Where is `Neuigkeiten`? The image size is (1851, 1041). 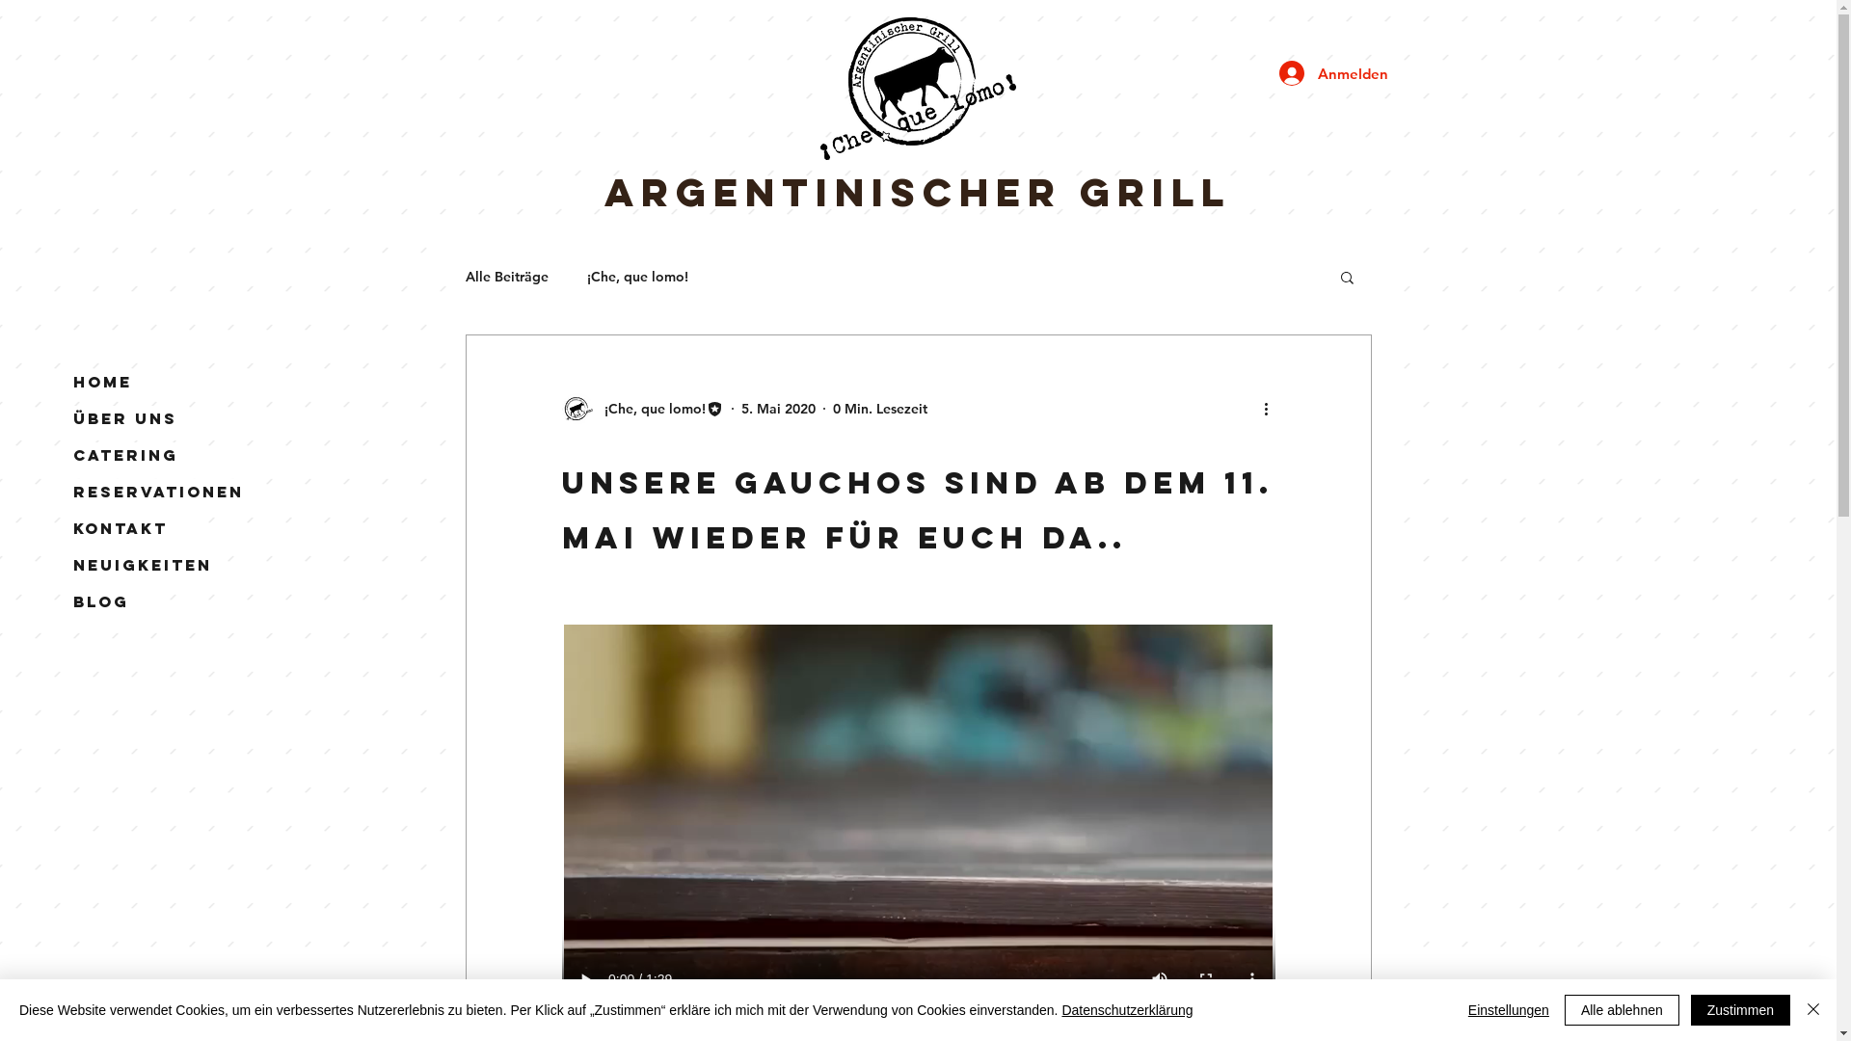
Neuigkeiten is located at coordinates (143, 565).